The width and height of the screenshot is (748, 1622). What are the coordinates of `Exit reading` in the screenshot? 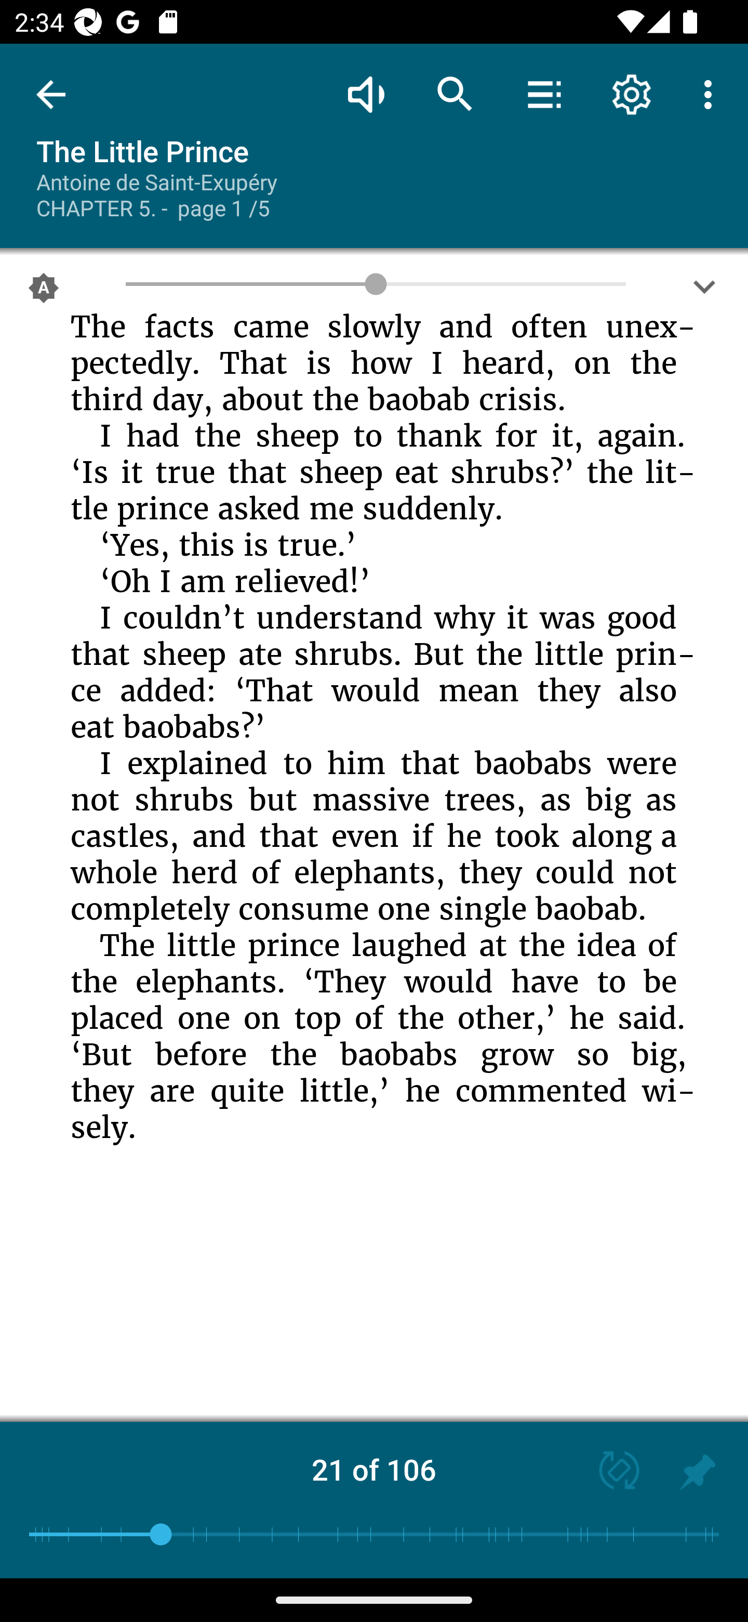 It's located at (51, 95).